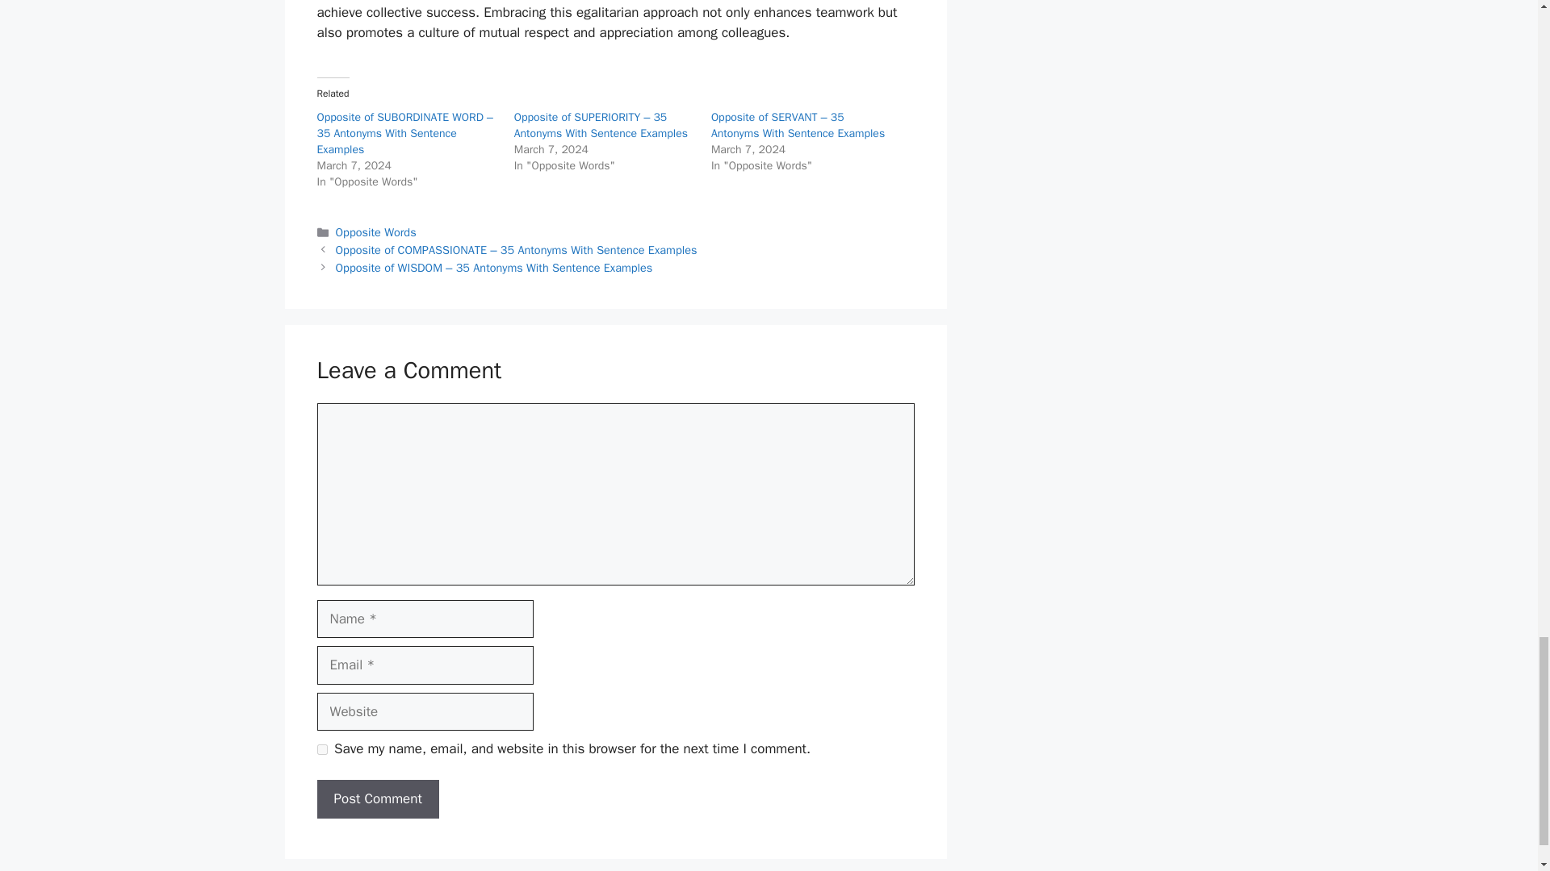 This screenshot has width=1550, height=871. Describe the element at coordinates (321, 750) in the screenshot. I see `yes` at that location.